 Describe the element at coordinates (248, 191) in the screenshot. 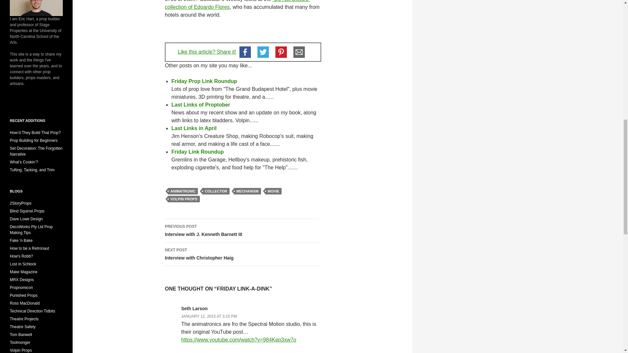

I see `Friday Link Roundup` at that location.